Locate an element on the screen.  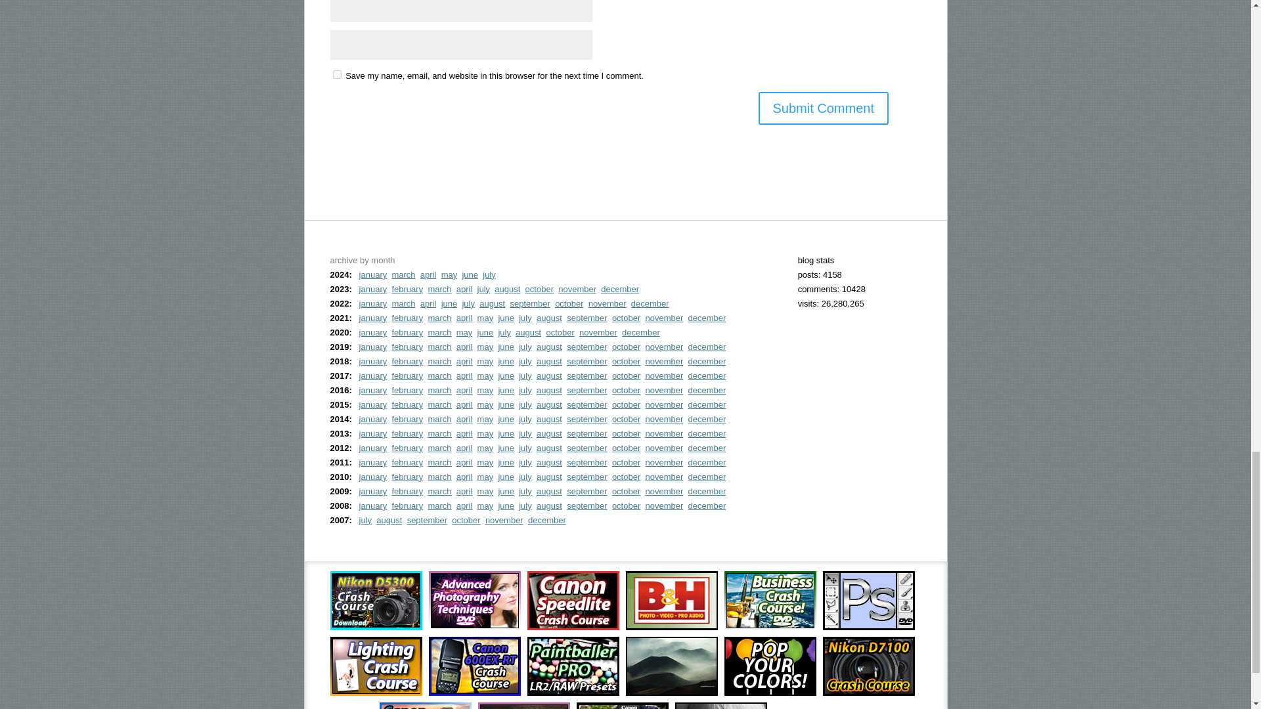
yes is located at coordinates (336, 74).